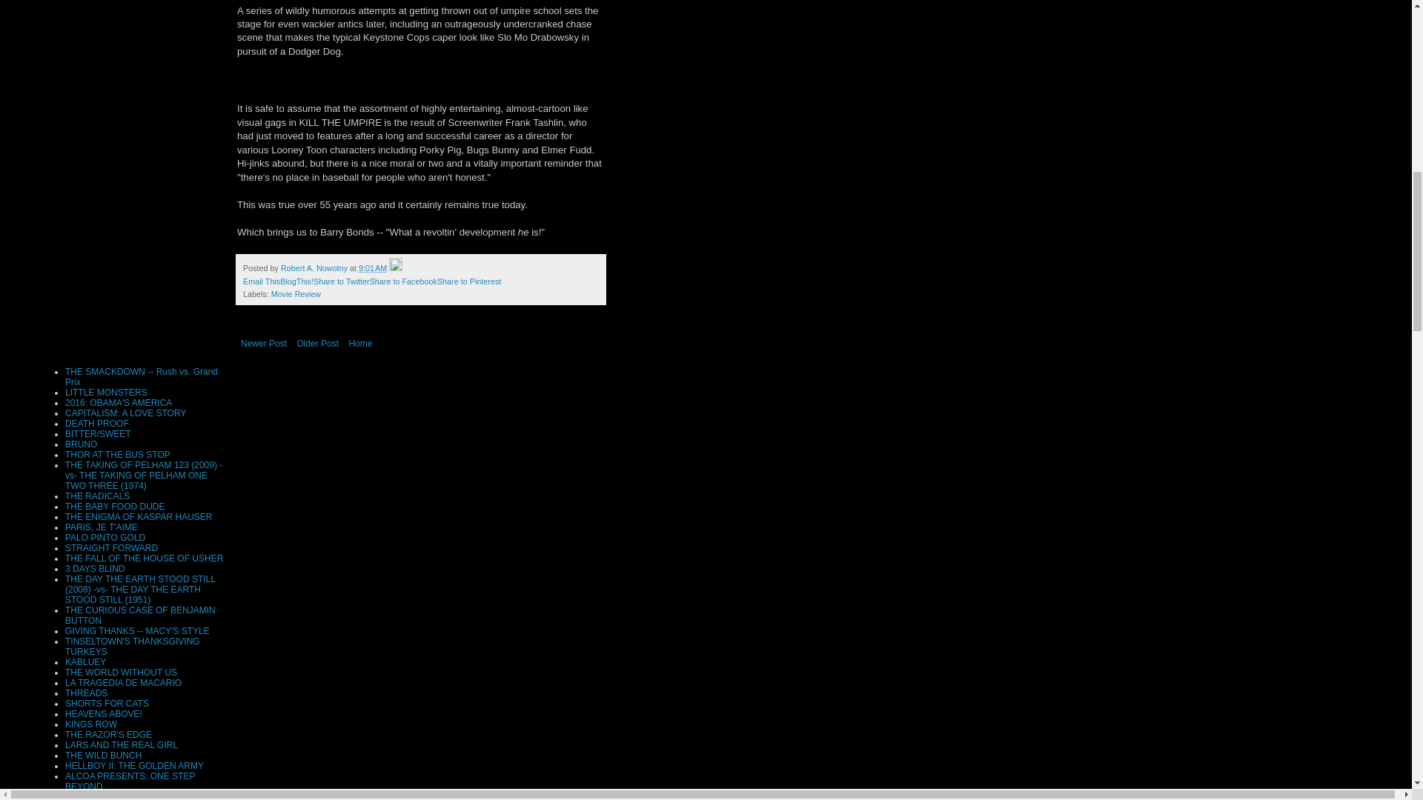  What do you see at coordinates (315, 268) in the screenshot?
I see `author profile` at bounding box center [315, 268].